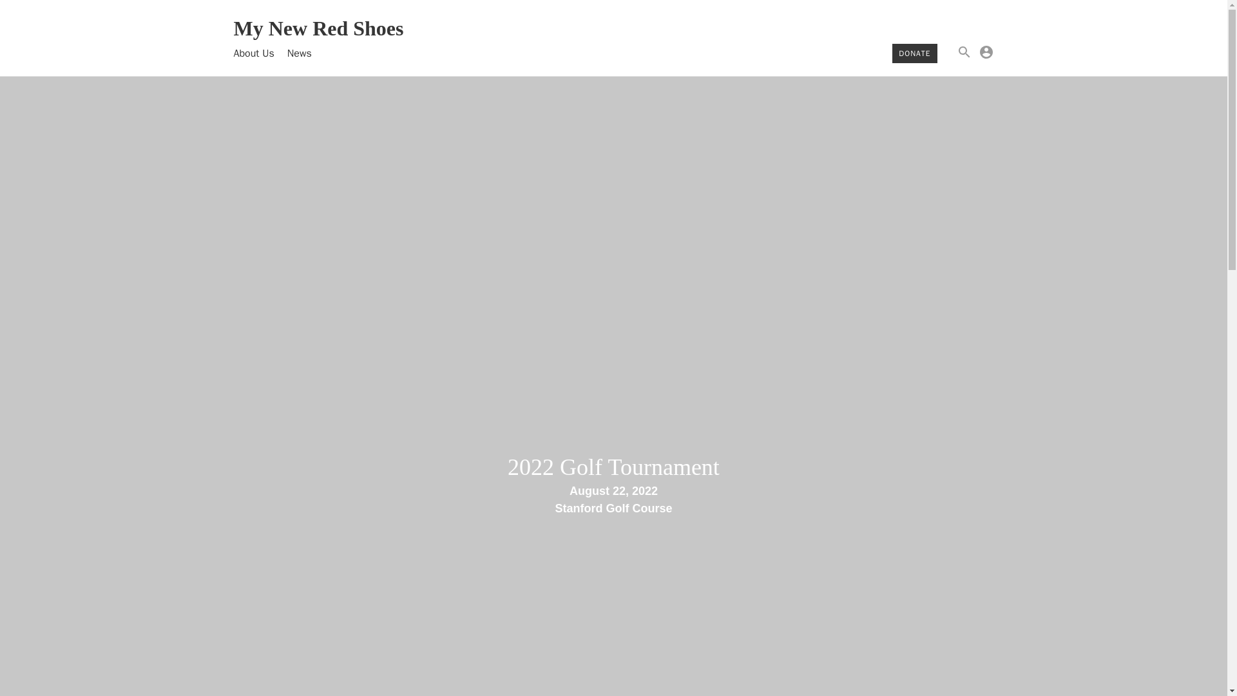 This screenshot has width=1237, height=696. What do you see at coordinates (914, 53) in the screenshot?
I see `DONATE` at bounding box center [914, 53].